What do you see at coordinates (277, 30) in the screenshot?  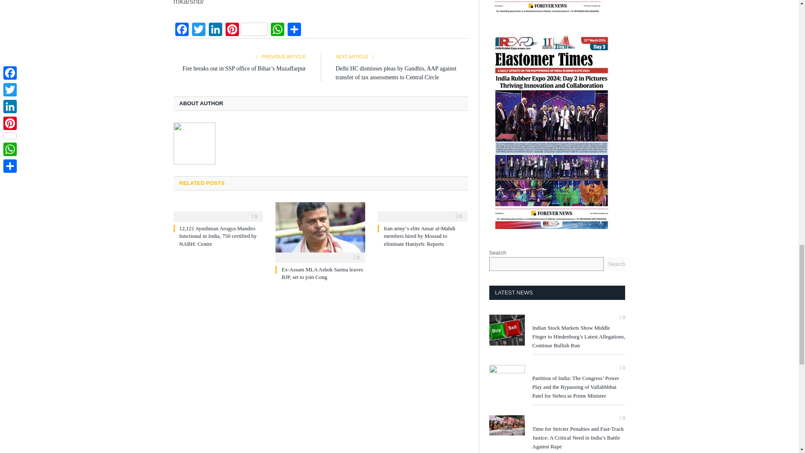 I see `WhatsApp` at bounding box center [277, 30].